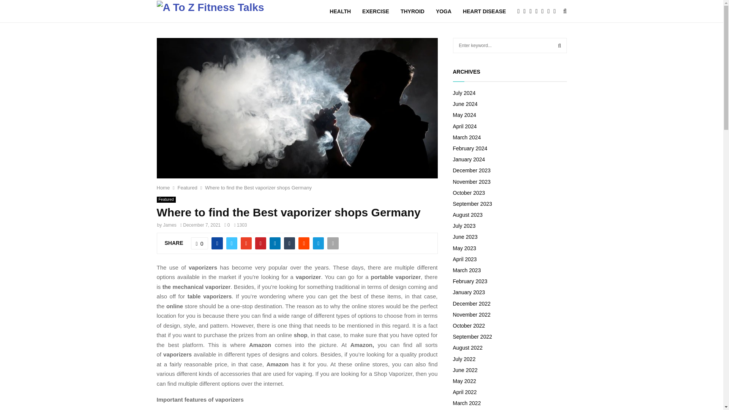  I want to click on James, so click(170, 225).